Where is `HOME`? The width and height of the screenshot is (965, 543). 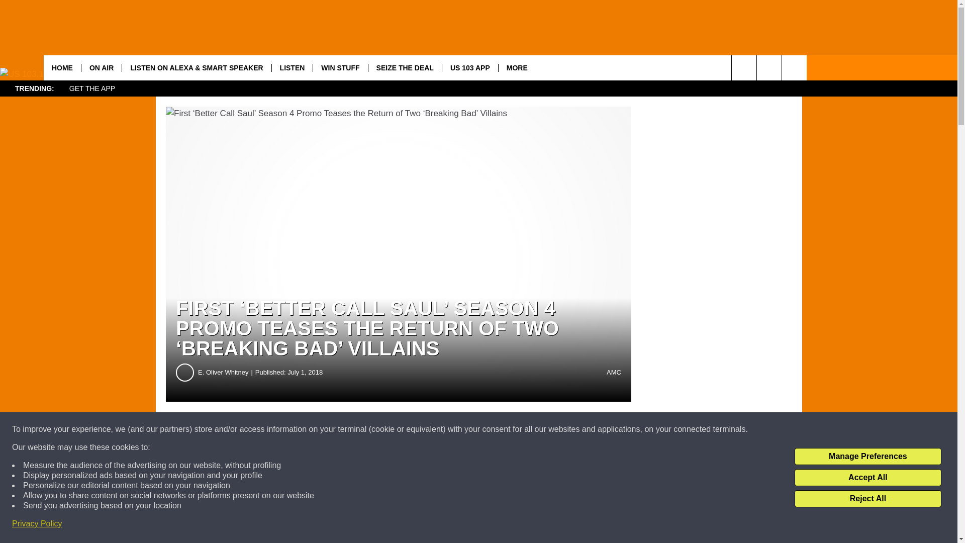 HOME is located at coordinates (62, 67).